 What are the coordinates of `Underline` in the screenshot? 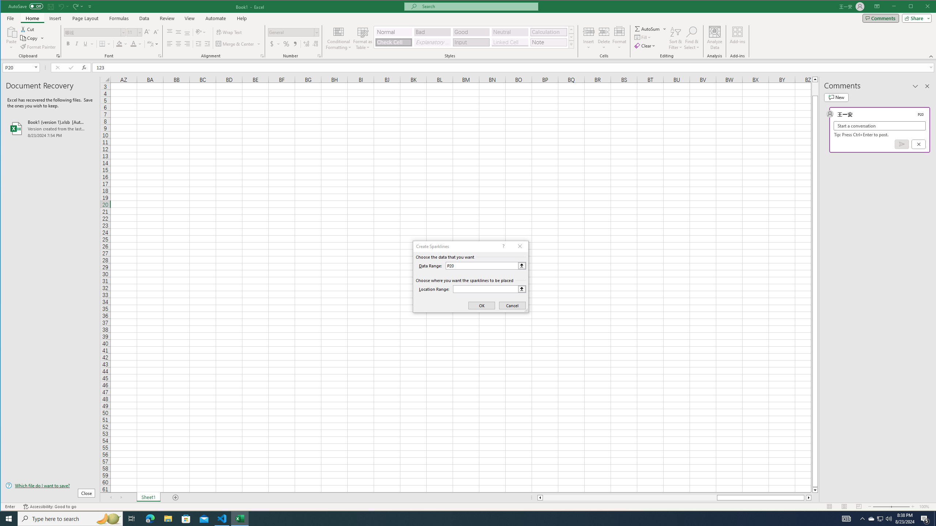 It's located at (88, 44).